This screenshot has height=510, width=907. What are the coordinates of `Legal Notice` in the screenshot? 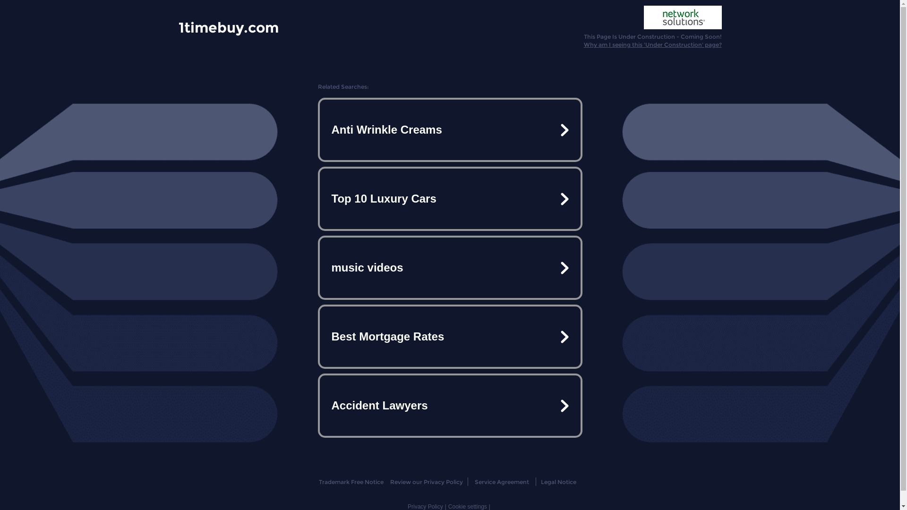 It's located at (558, 482).